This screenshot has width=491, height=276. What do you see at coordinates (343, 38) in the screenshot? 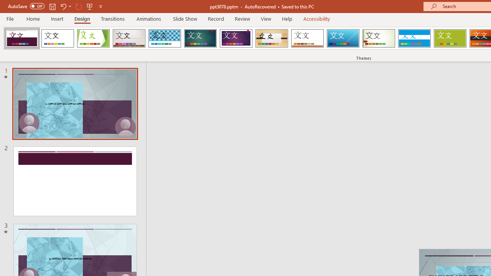
I see `Slice` at bounding box center [343, 38].